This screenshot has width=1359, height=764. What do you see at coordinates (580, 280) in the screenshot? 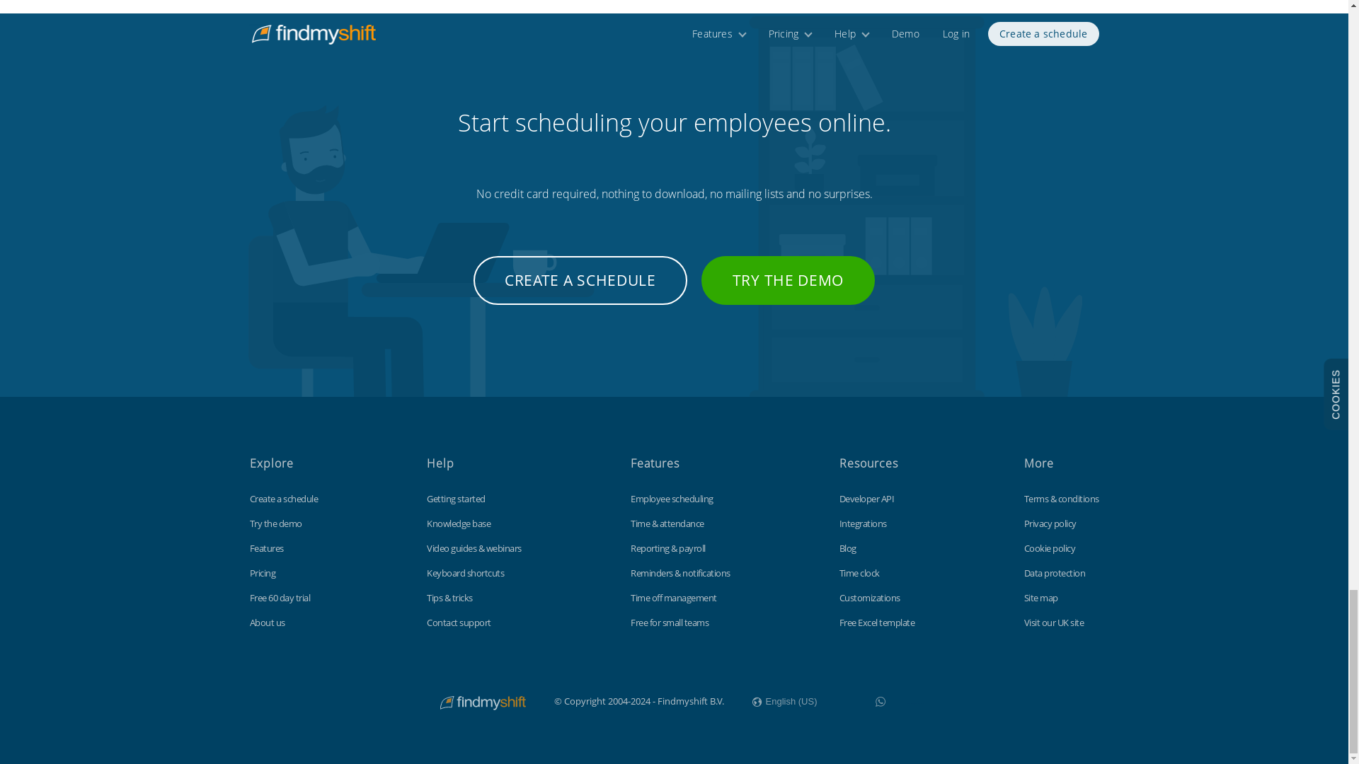
I see `CREATE A SCHEDULE` at bounding box center [580, 280].